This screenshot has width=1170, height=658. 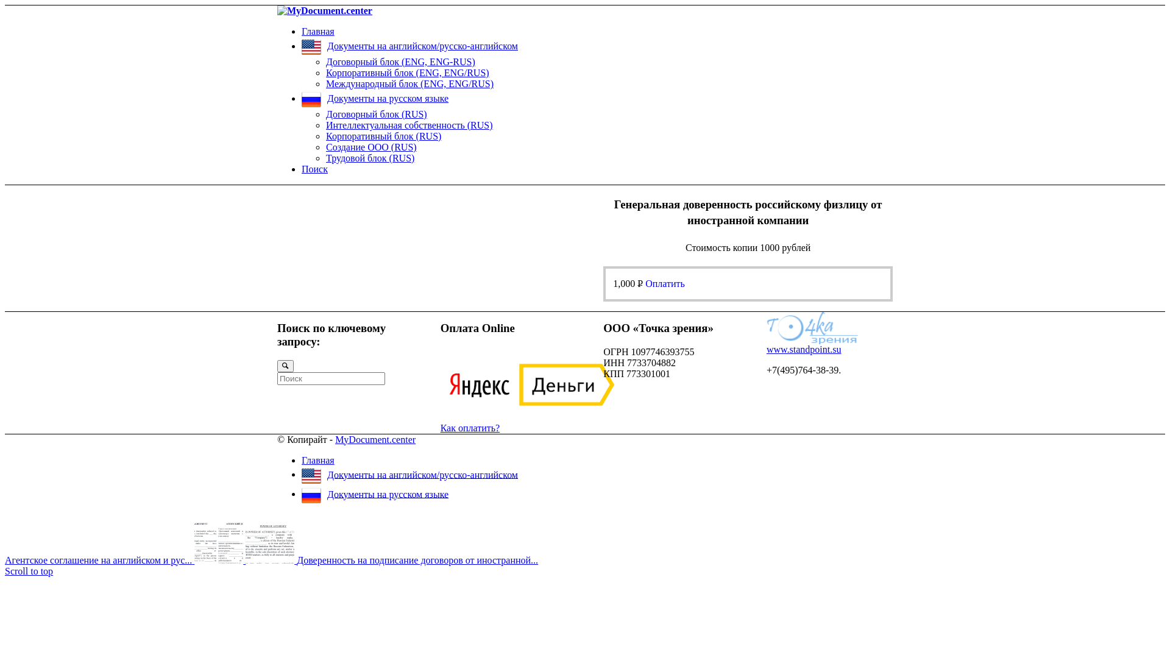 I want to click on Scroll to top, so click(x=29, y=571).